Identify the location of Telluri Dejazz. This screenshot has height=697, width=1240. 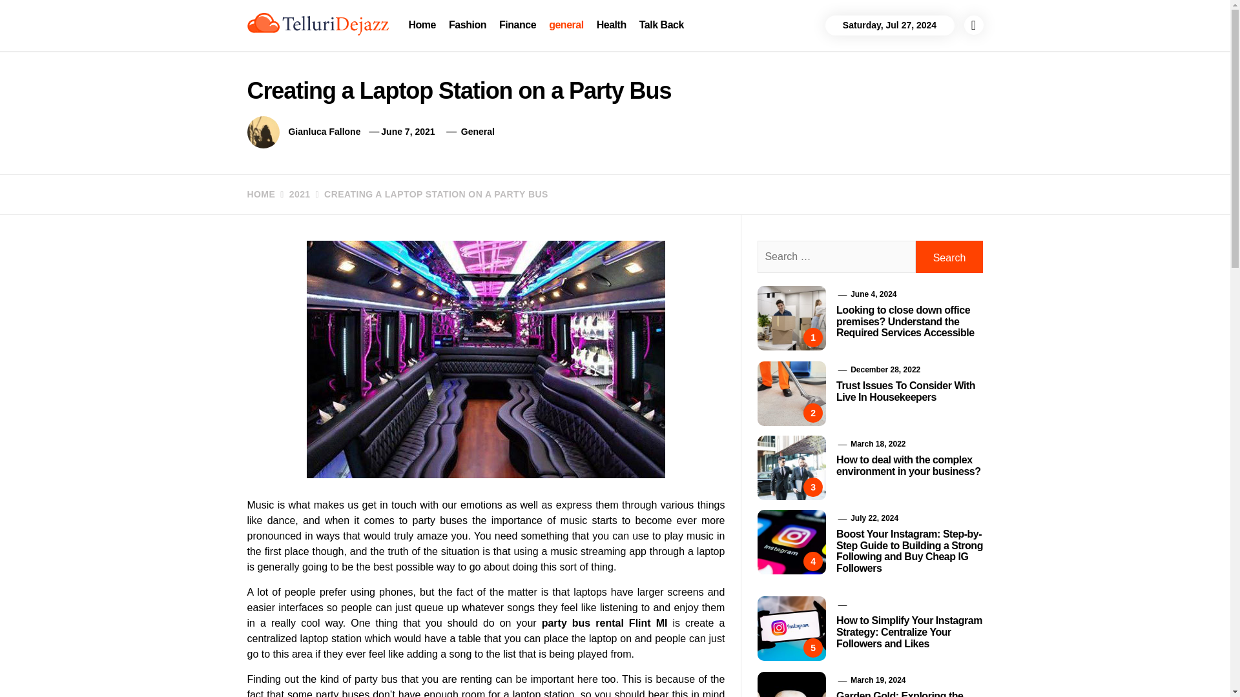
(316, 51).